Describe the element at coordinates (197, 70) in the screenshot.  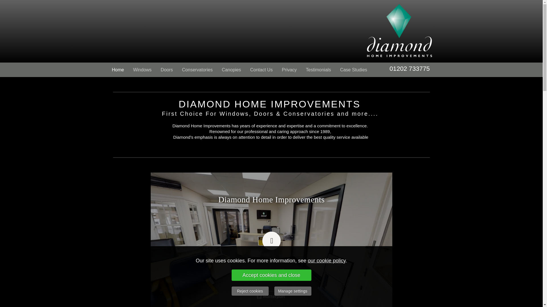
I see `Conservatories` at that location.